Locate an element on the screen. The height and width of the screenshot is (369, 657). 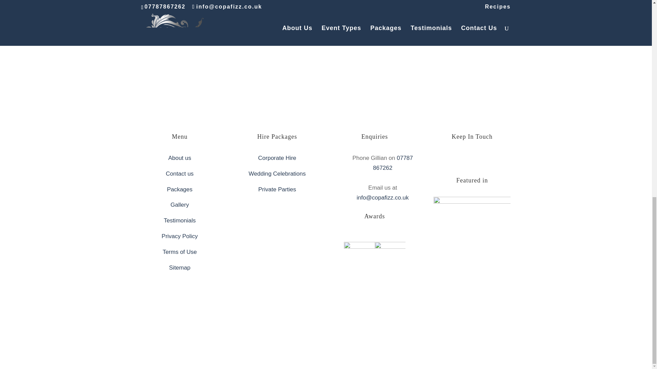
Sitemap is located at coordinates (179, 268).